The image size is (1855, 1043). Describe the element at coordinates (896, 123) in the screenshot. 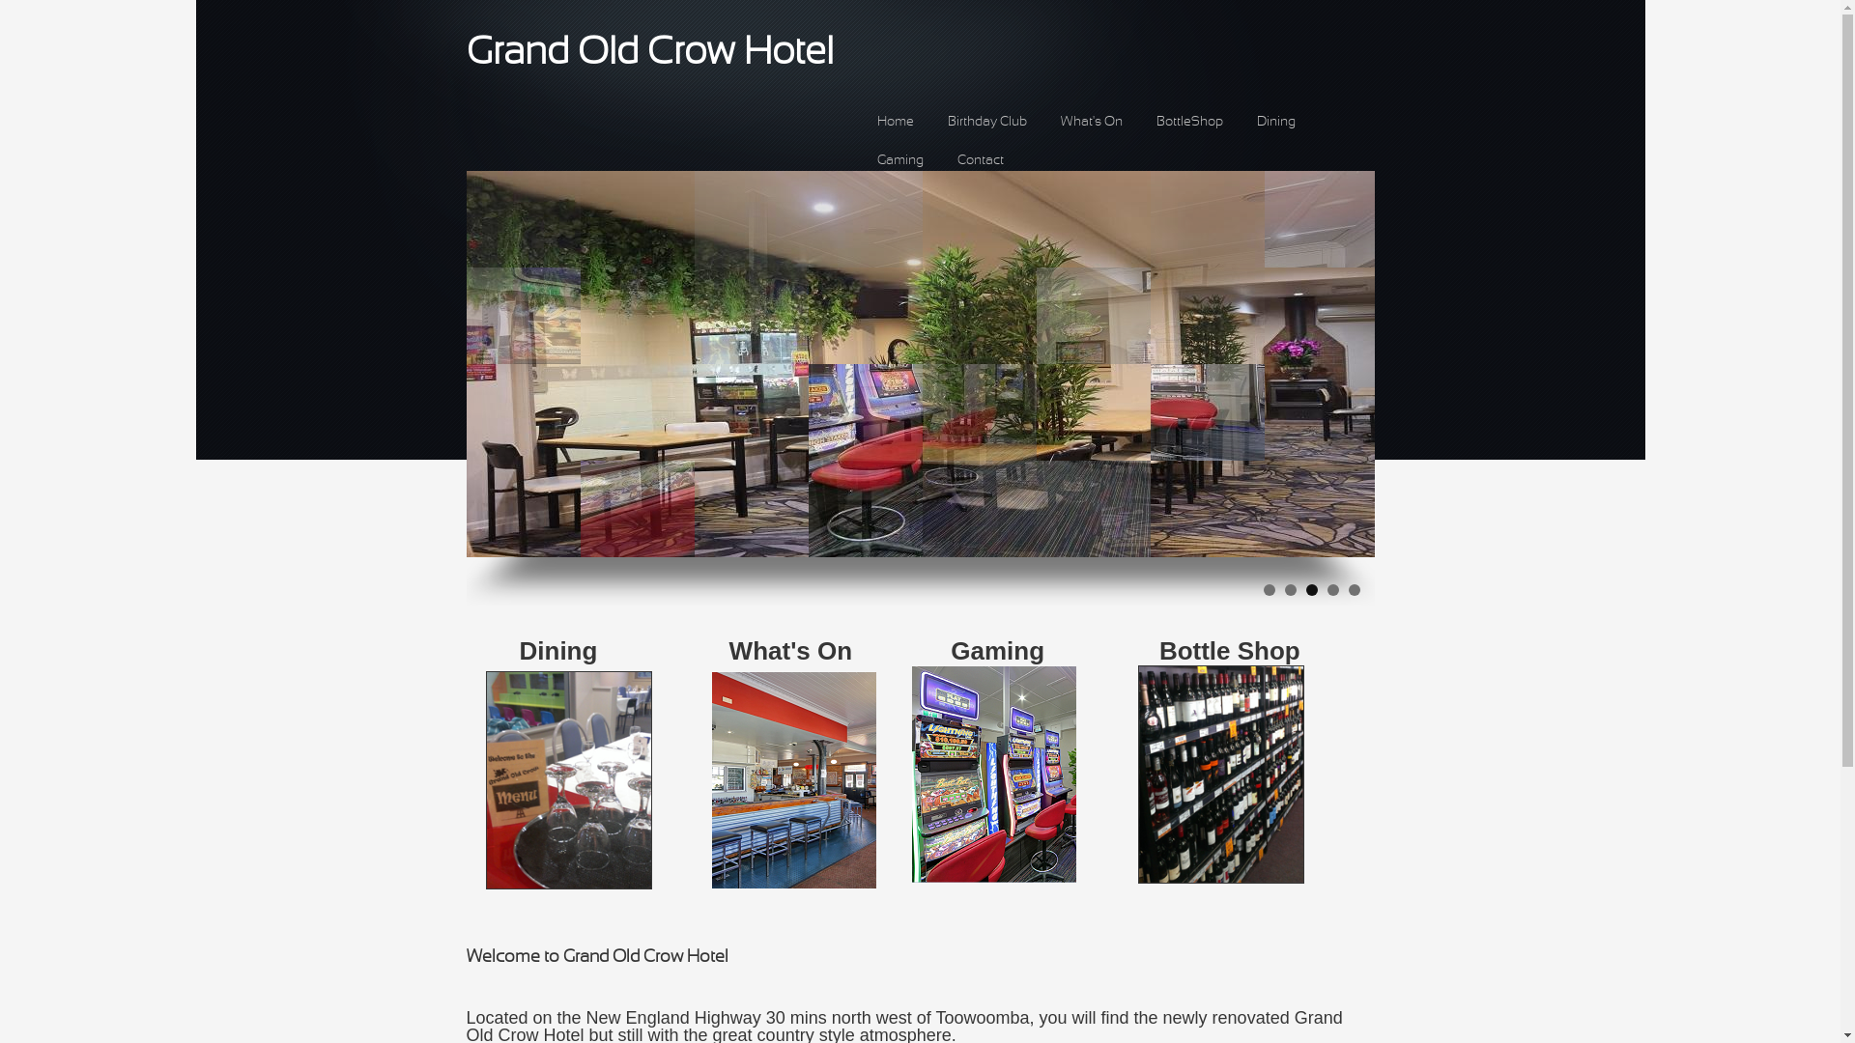

I see `Home` at that location.